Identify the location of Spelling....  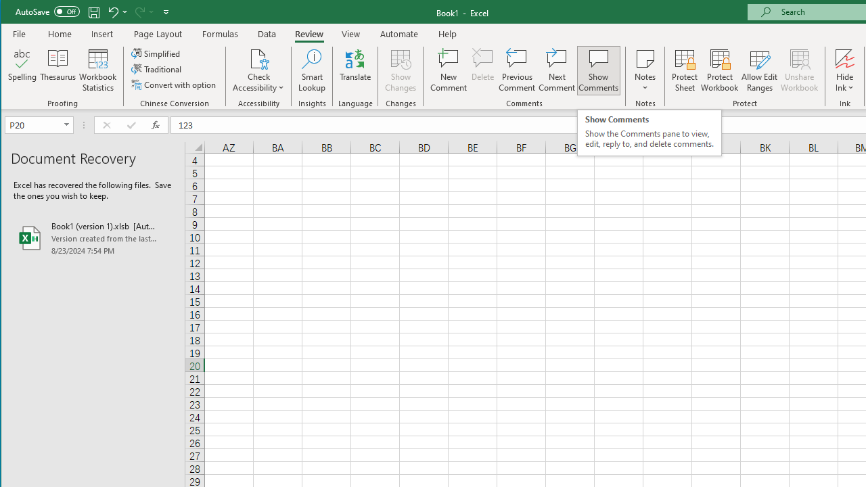
(23, 70).